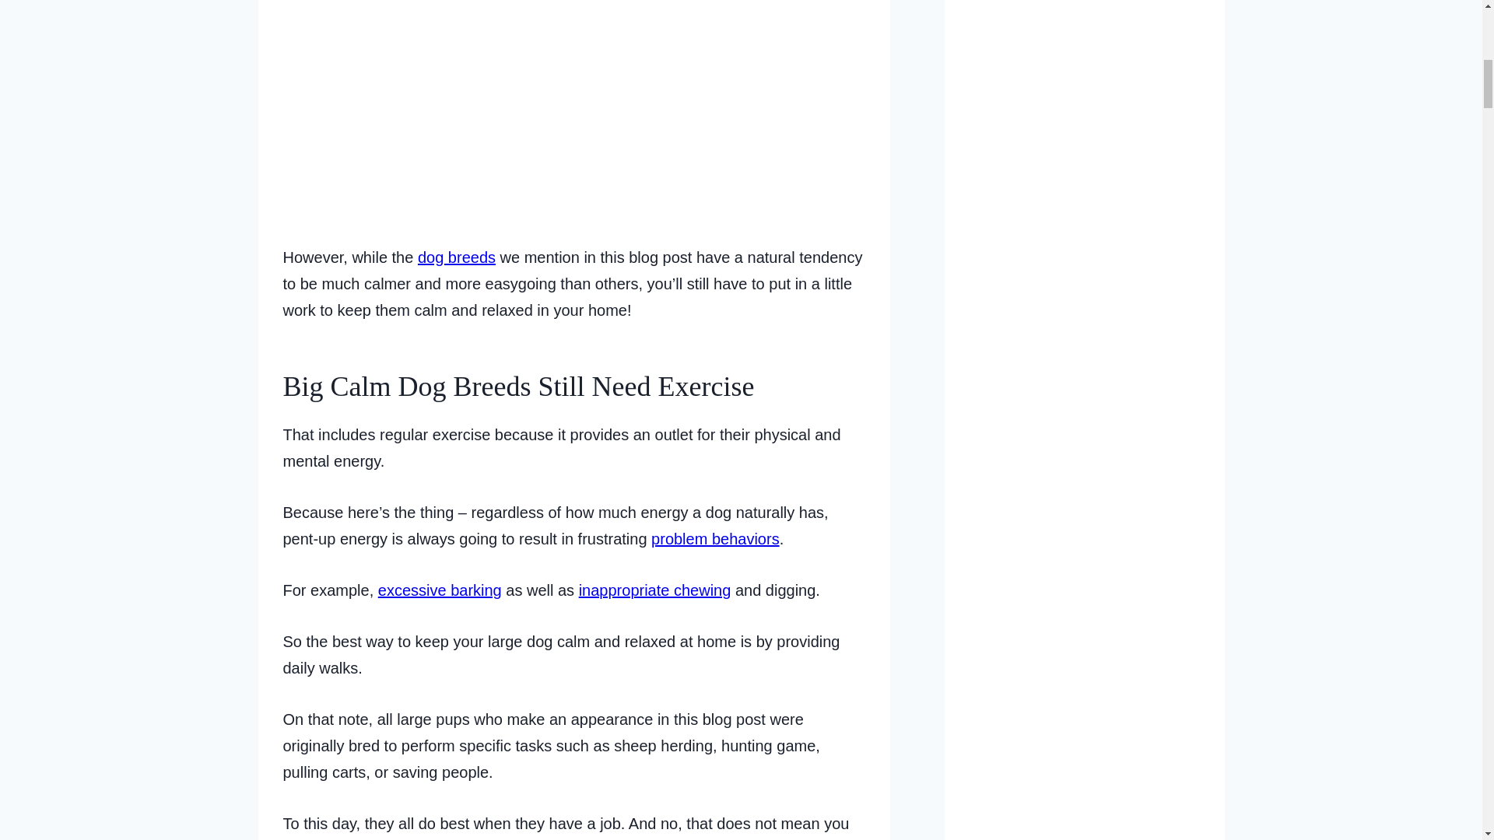  Describe the element at coordinates (655, 590) in the screenshot. I see `inappropriate chewing` at that location.